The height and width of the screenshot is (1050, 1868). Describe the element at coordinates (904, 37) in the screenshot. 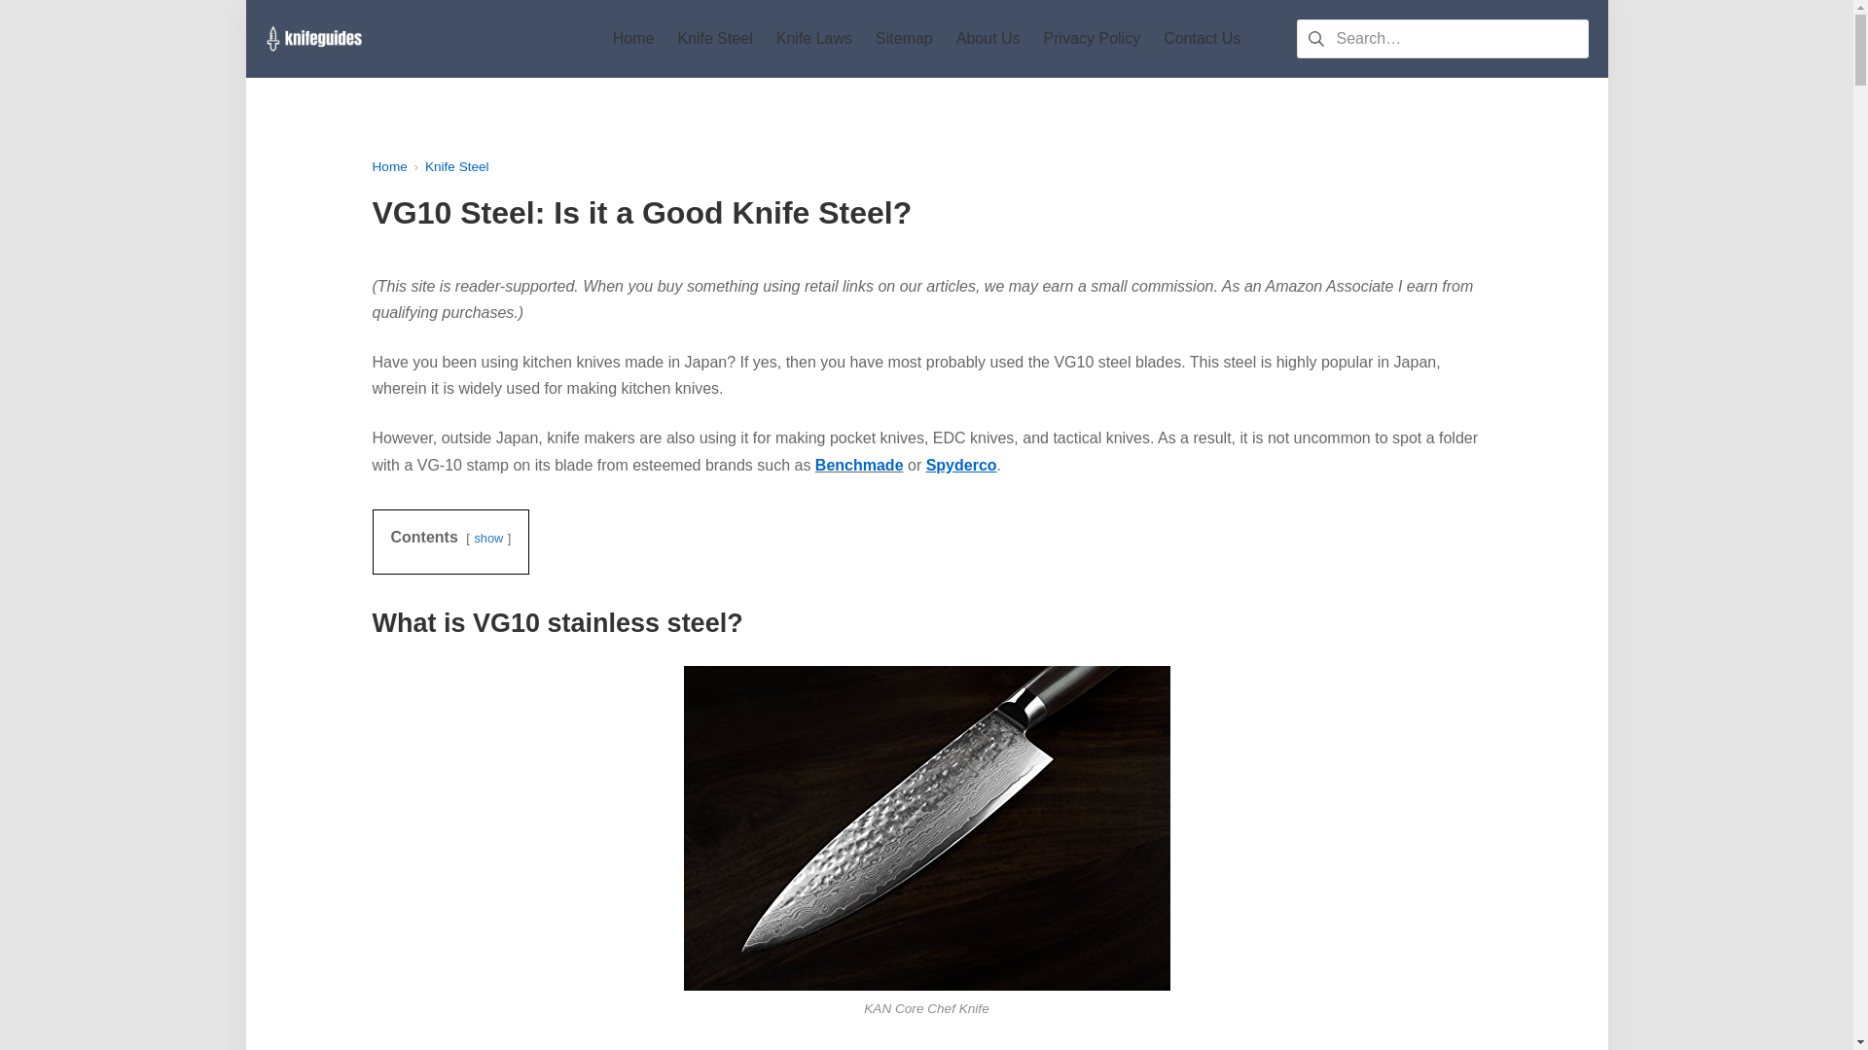

I see `Sitemap` at that location.